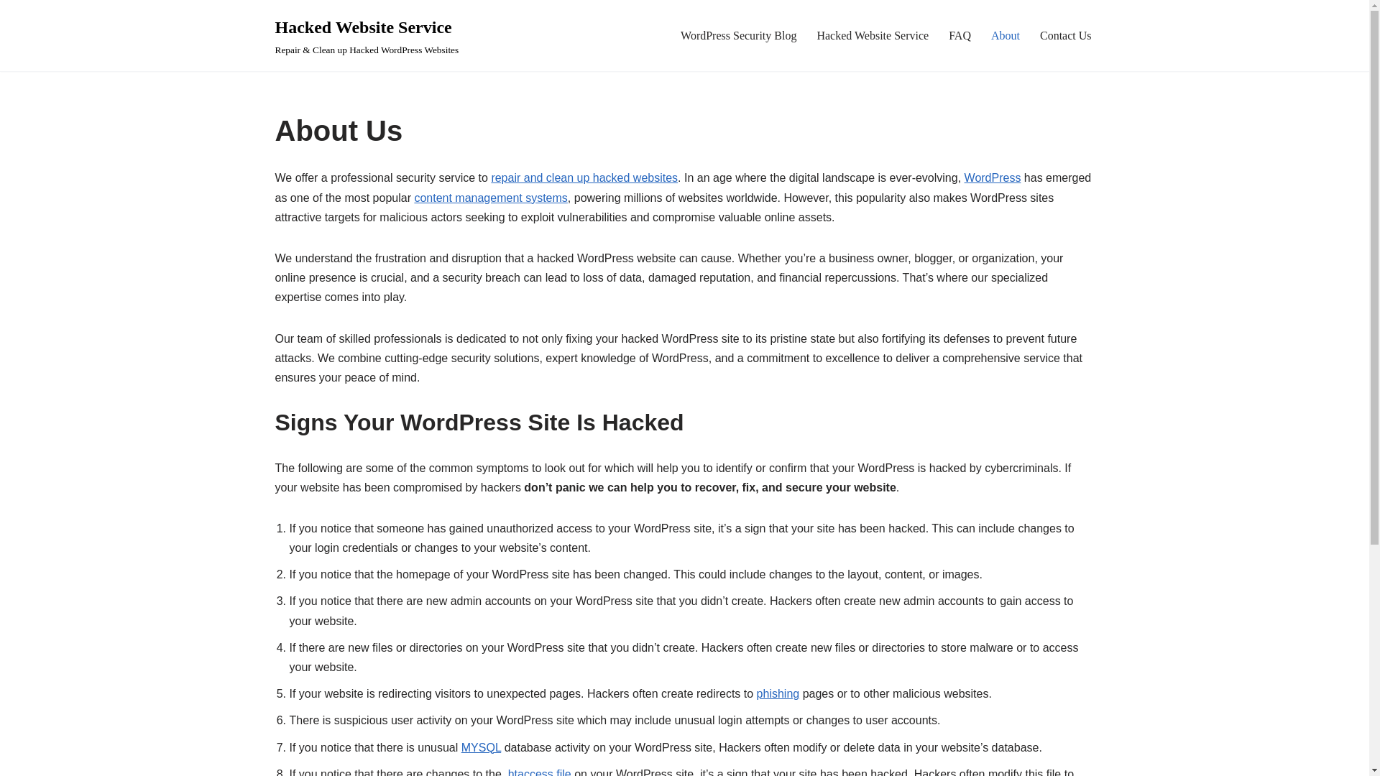 This screenshot has height=776, width=1380. I want to click on phishing, so click(778, 693).